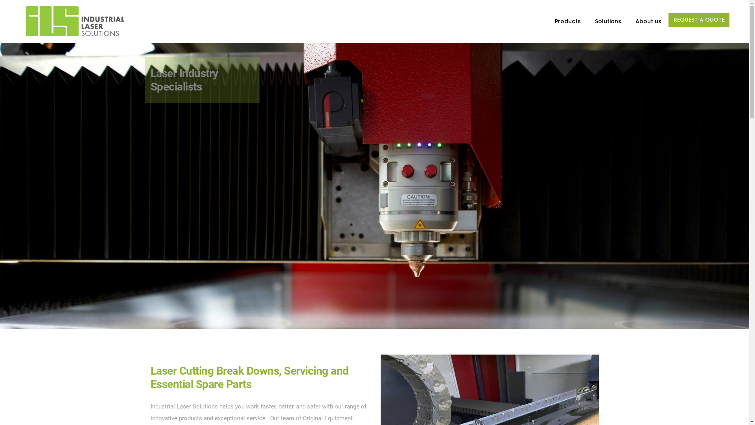 This screenshot has height=425, width=755. Describe the element at coordinates (648, 21) in the screenshot. I see `About us` at that location.